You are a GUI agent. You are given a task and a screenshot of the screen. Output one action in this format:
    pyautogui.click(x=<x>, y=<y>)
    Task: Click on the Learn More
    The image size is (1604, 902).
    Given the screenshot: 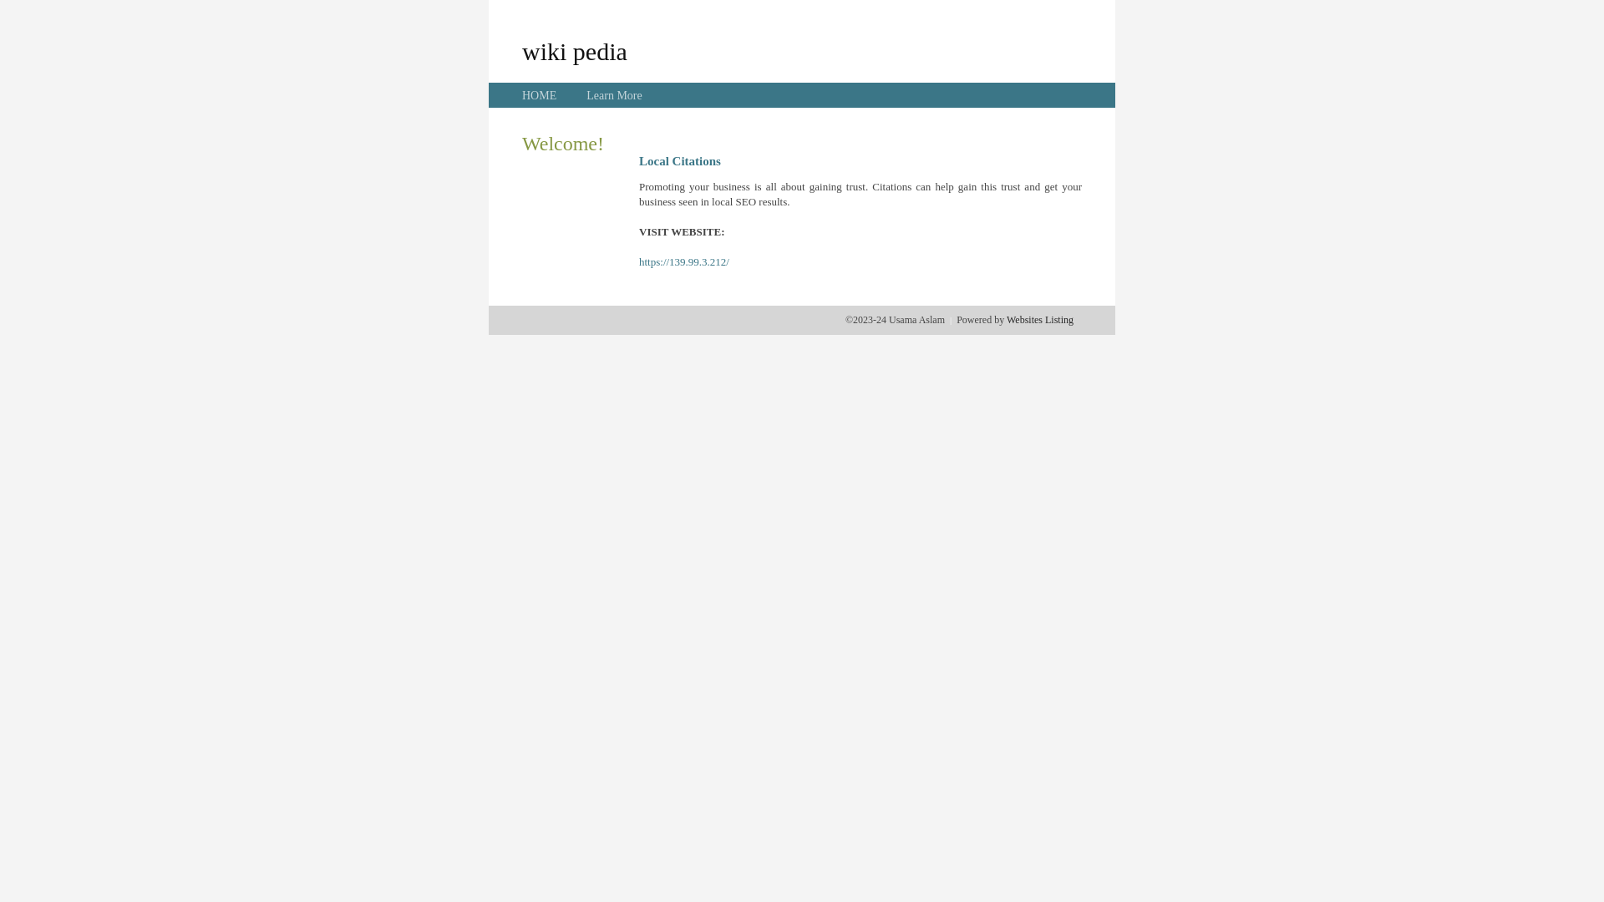 What is the action you would take?
    pyautogui.click(x=614, y=95)
    